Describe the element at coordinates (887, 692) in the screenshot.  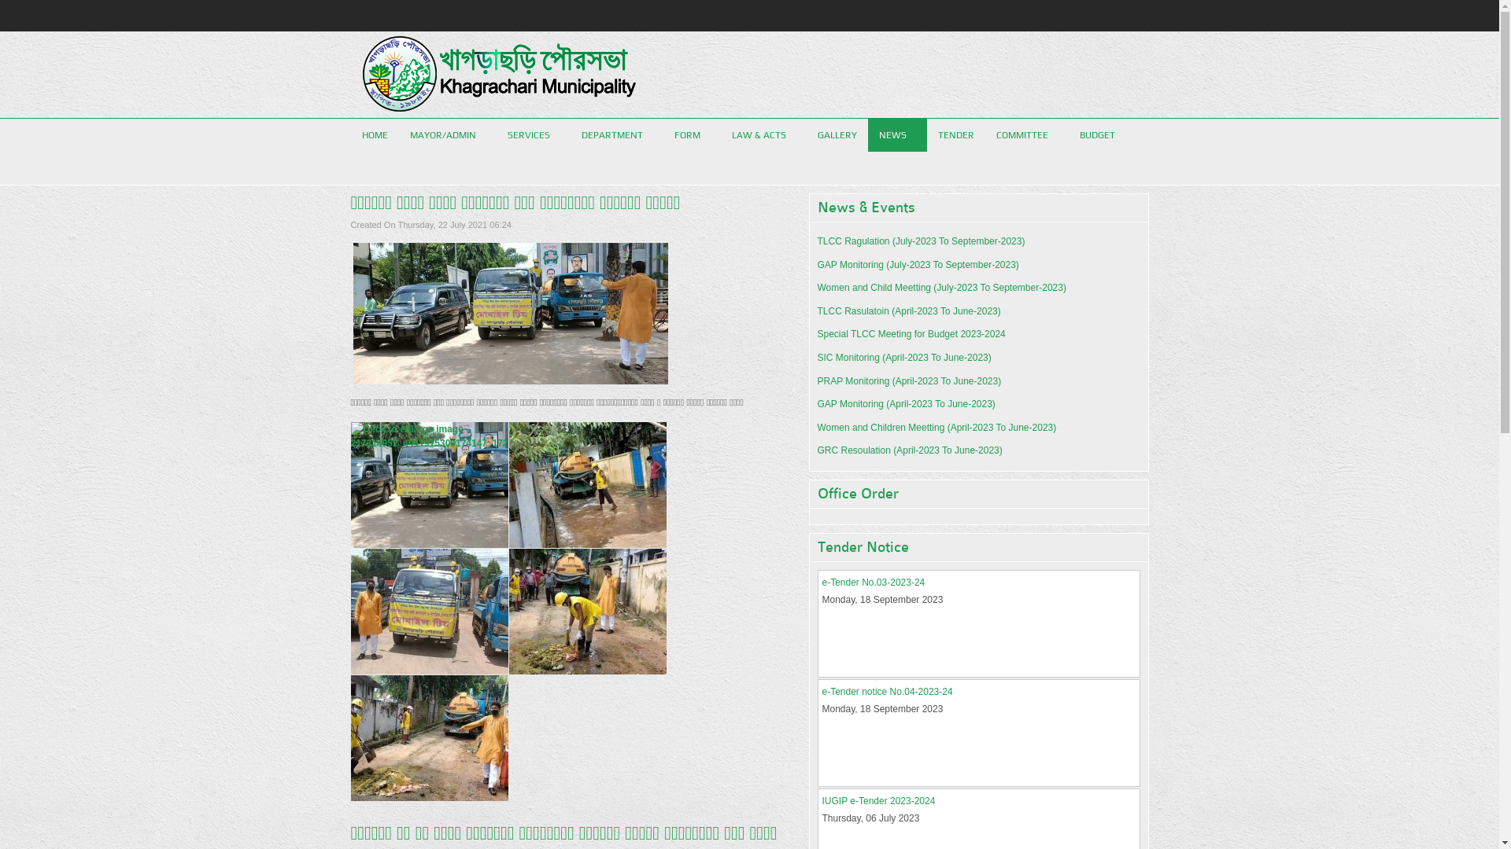
I see `e-Tender notice No.04-2023-24` at that location.